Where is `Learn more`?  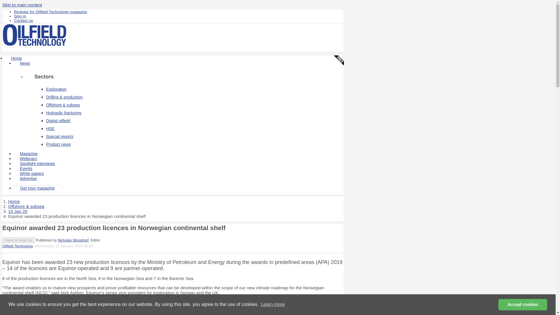 Learn more is located at coordinates (272, 304).